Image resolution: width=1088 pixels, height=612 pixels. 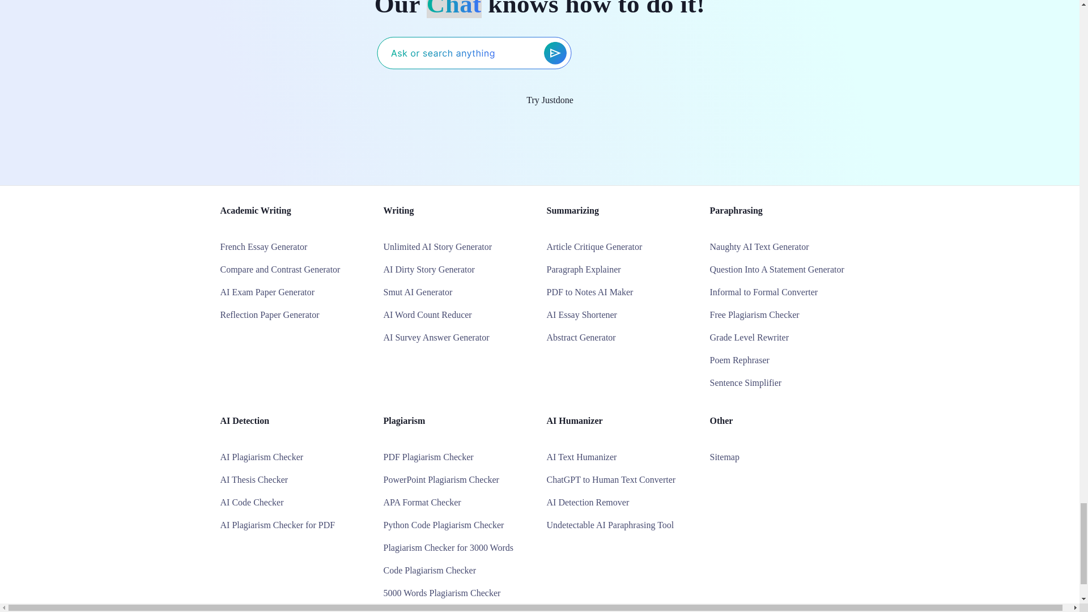 What do you see at coordinates (745, 382) in the screenshot?
I see `Sentence Simplifier` at bounding box center [745, 382].